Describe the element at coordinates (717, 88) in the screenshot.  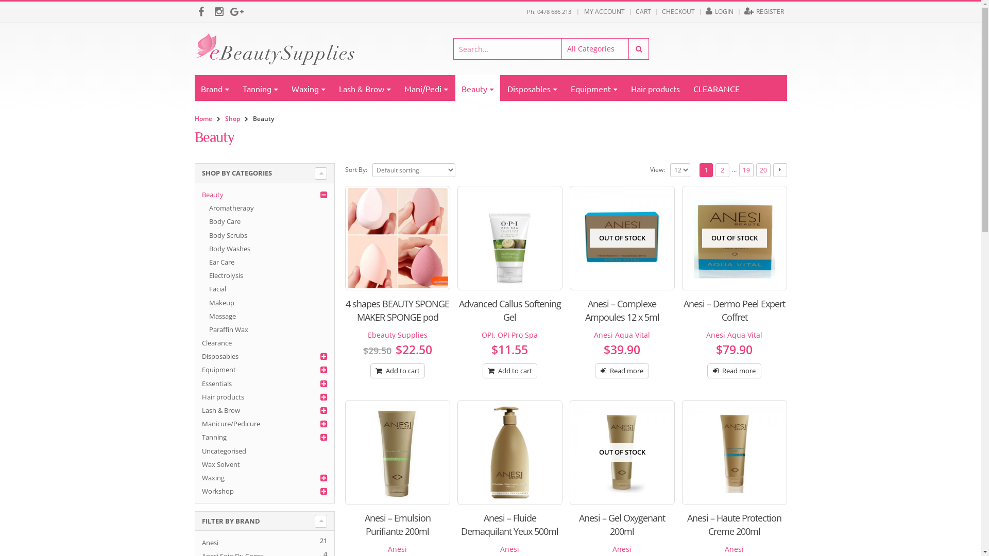
I see `CLEARANCE` at that location.